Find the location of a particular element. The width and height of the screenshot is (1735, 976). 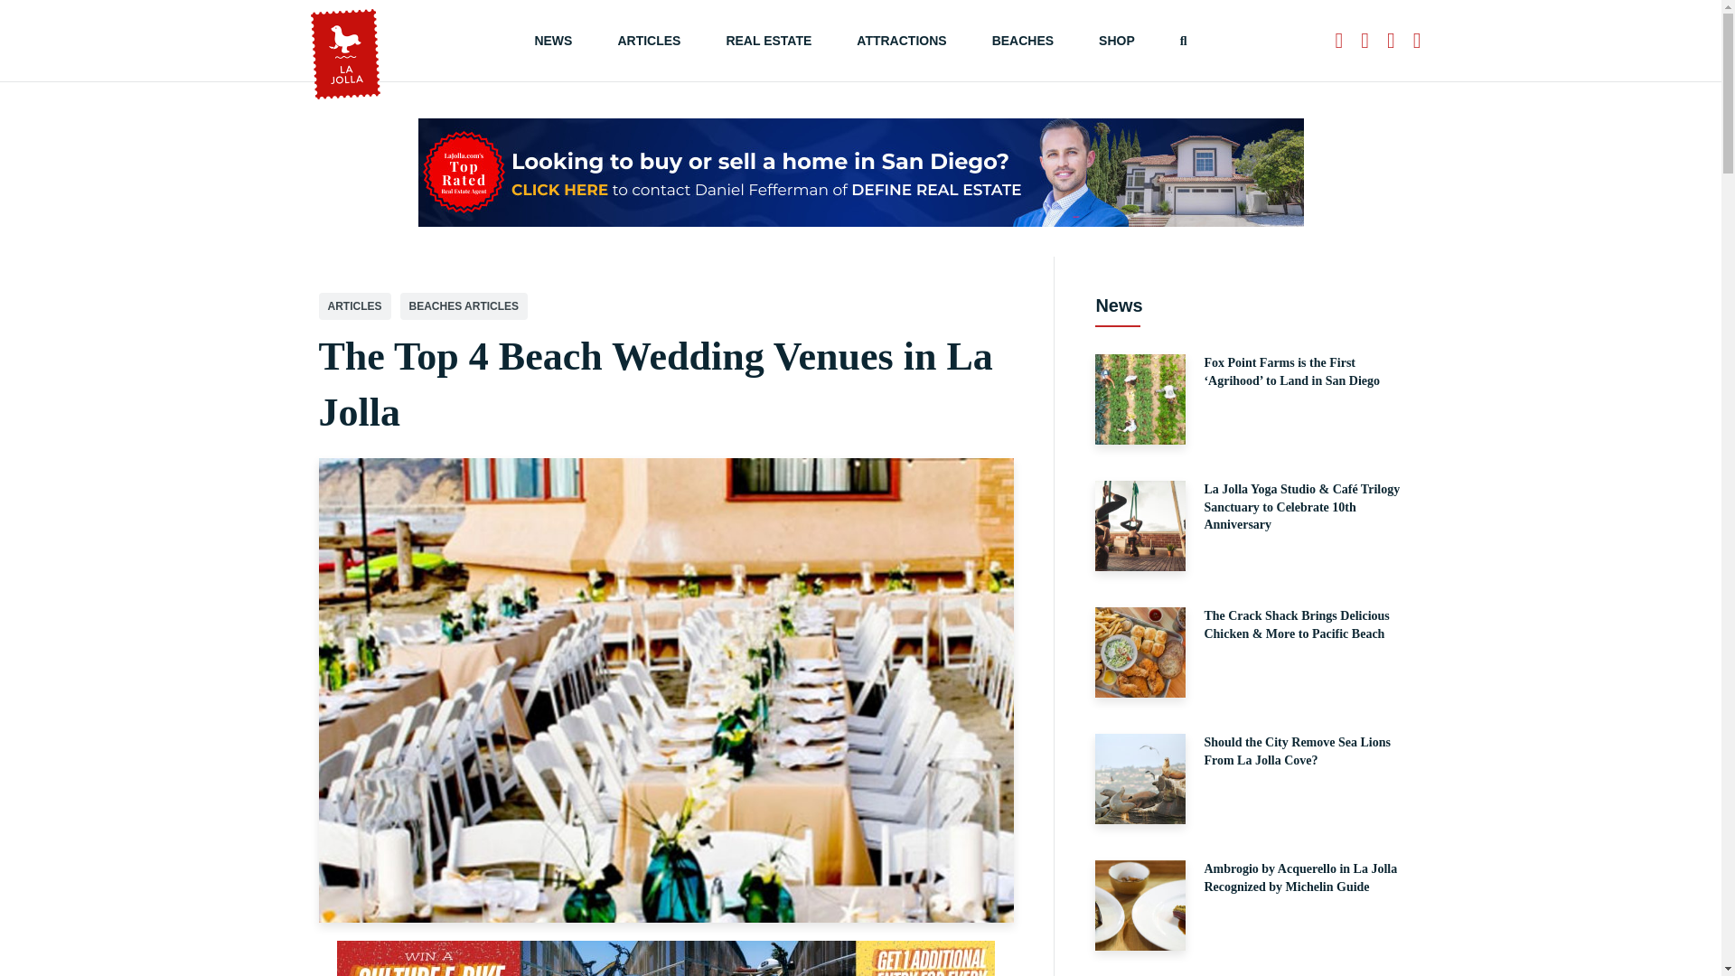

REAL ESTATE is located at coordinates (768, 40).